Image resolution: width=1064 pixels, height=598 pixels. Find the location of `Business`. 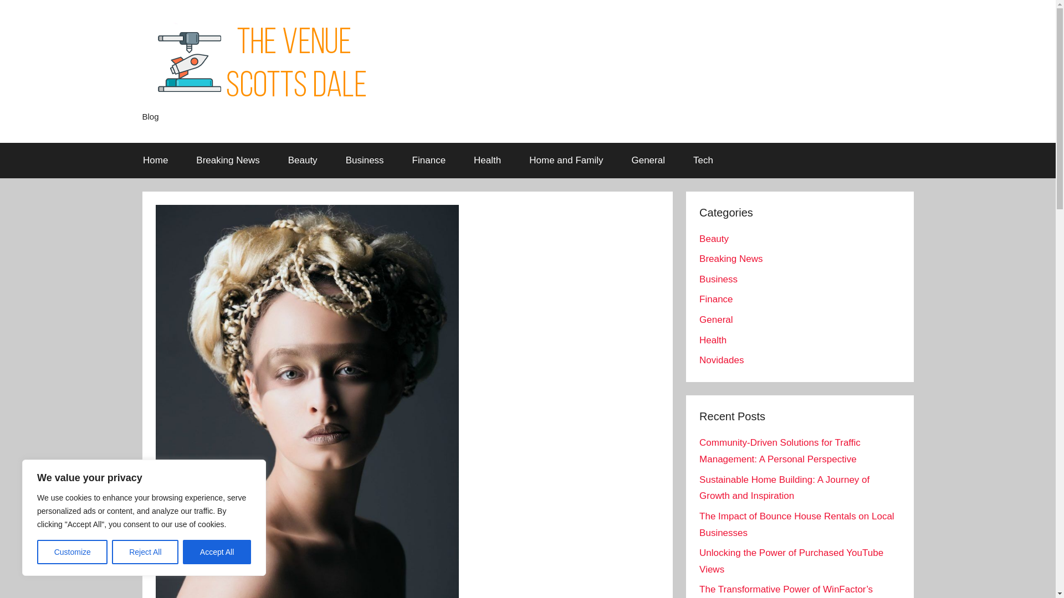

Business is located at coordinates (365, 161).